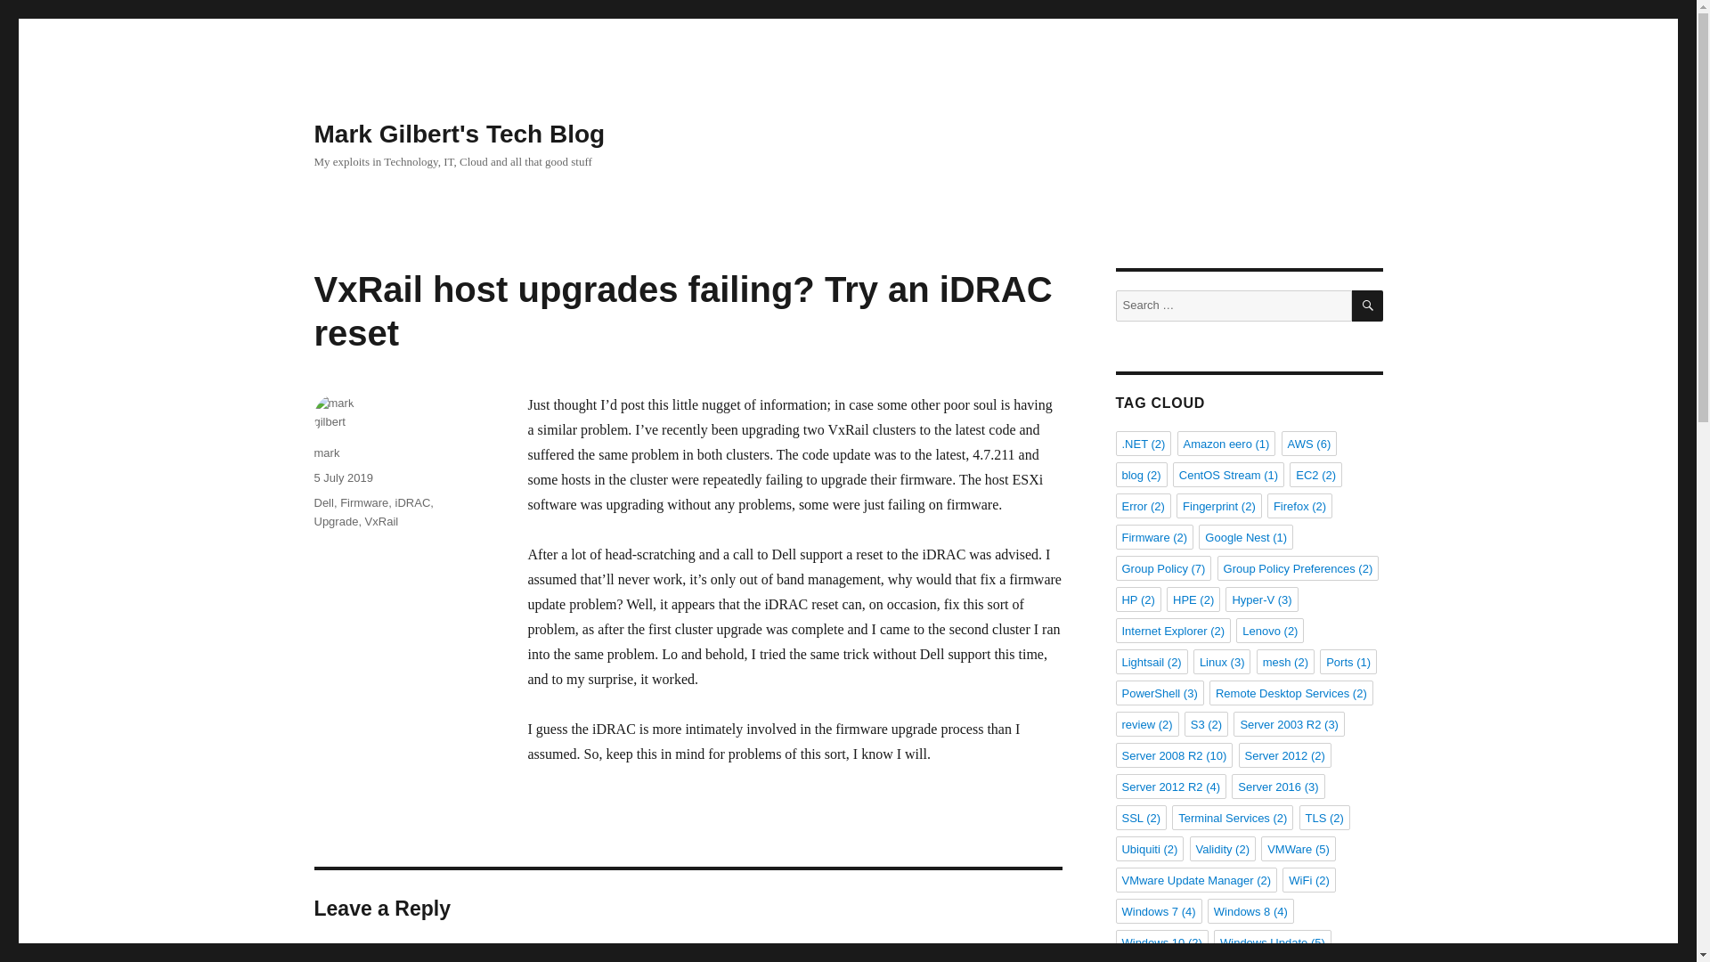  Describe the element at coordinates (342, 477) in the screenshot. I see `5 July 2019` at that location.